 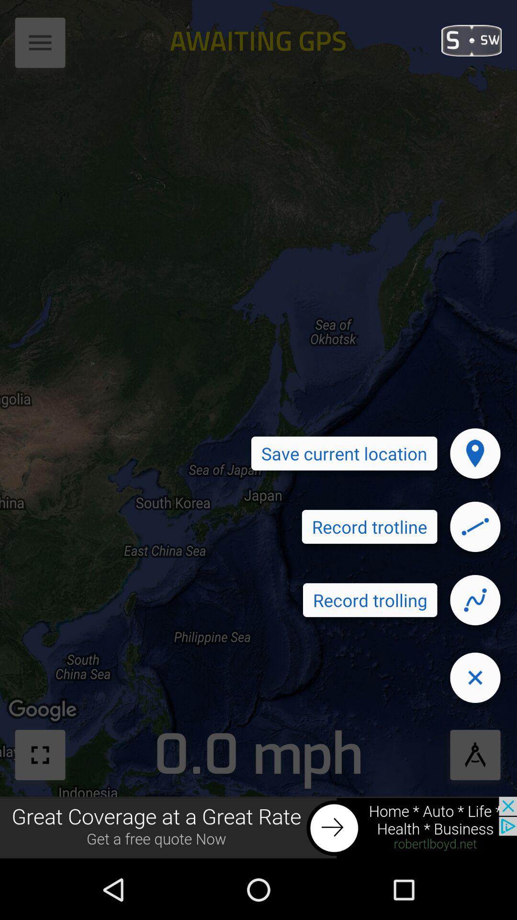 I want to click on draw the line, so click(x=475, y=527).